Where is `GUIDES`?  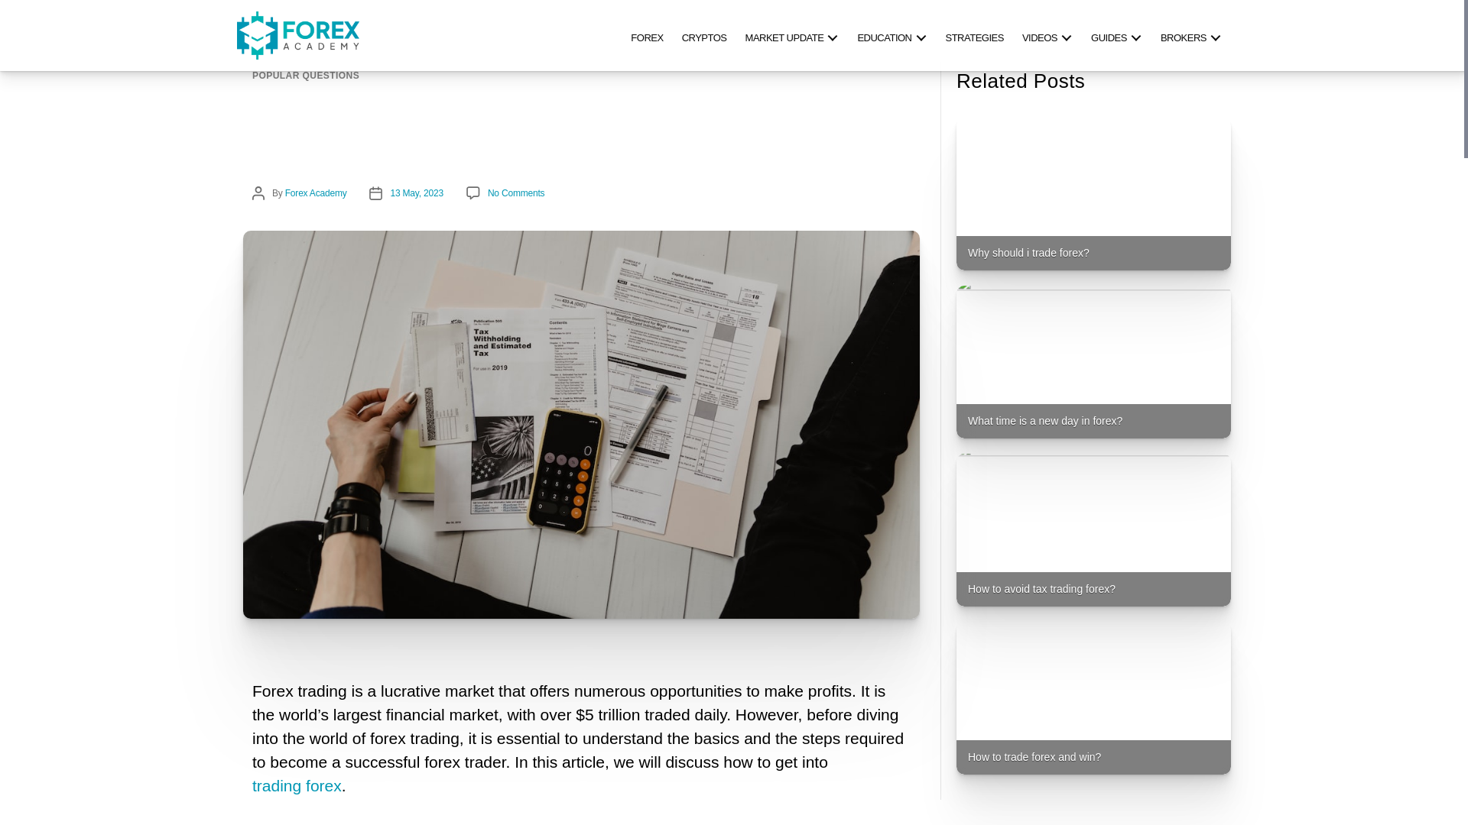
GUIDES is located at coordinates (1116, 35).